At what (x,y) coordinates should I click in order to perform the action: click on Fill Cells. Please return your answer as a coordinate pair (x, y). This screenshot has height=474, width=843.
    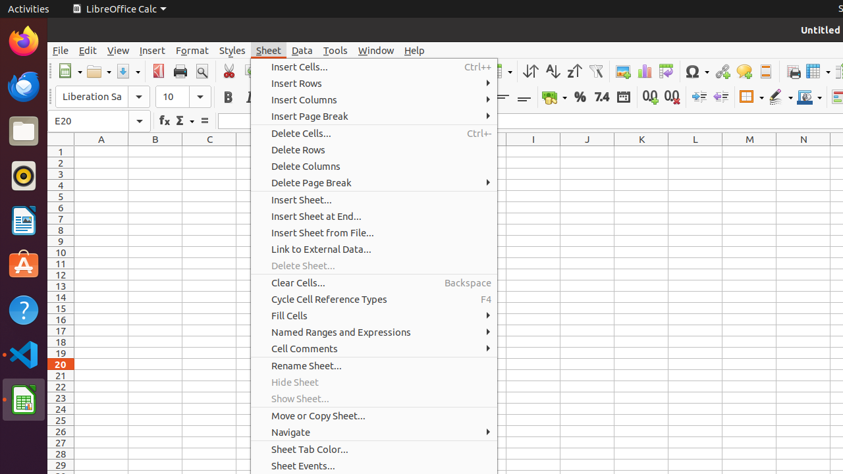
    Looking at the image, I should click on (374, 316).